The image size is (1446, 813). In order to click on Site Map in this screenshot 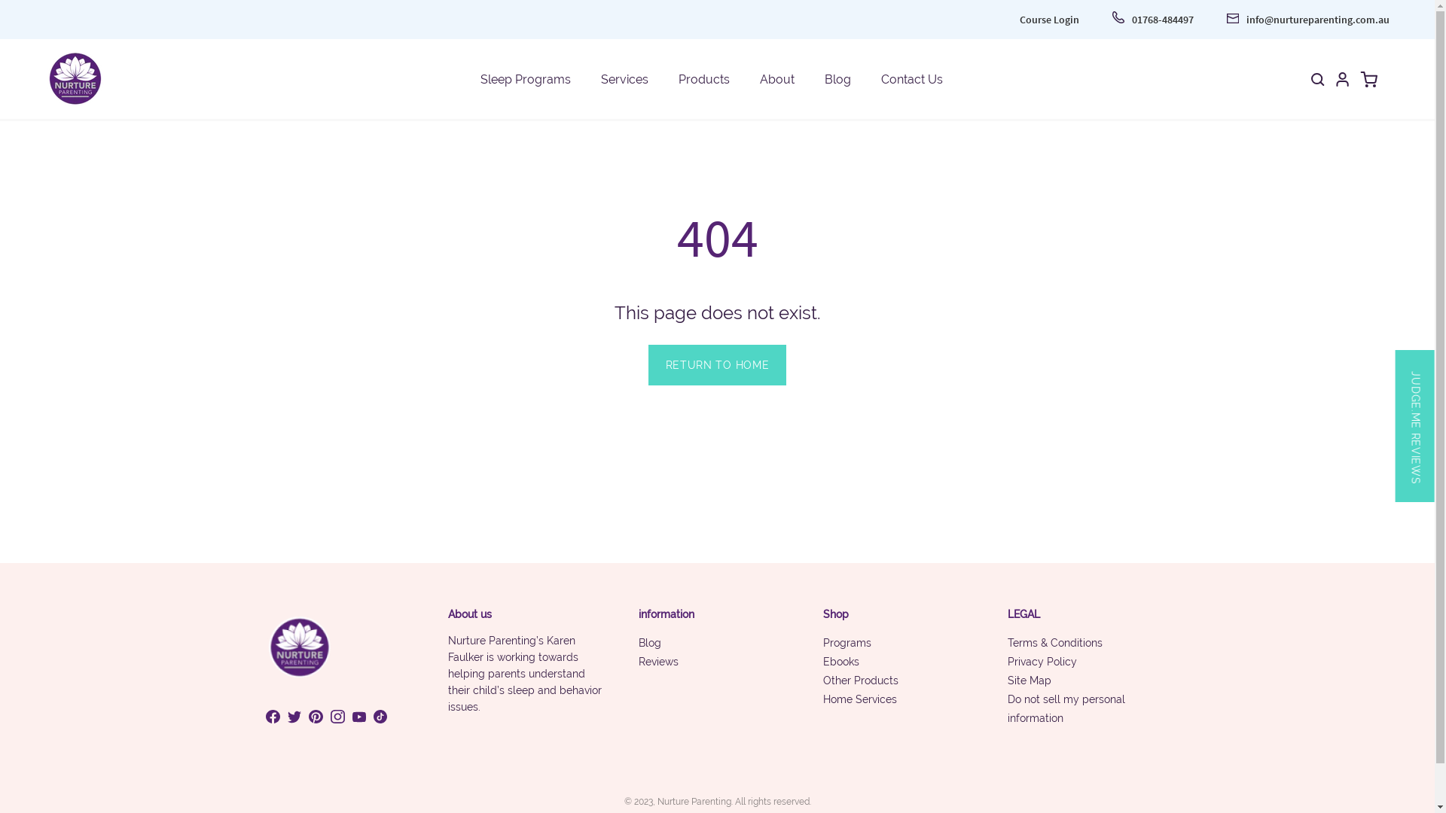, I will do `click(1030, 681)`.